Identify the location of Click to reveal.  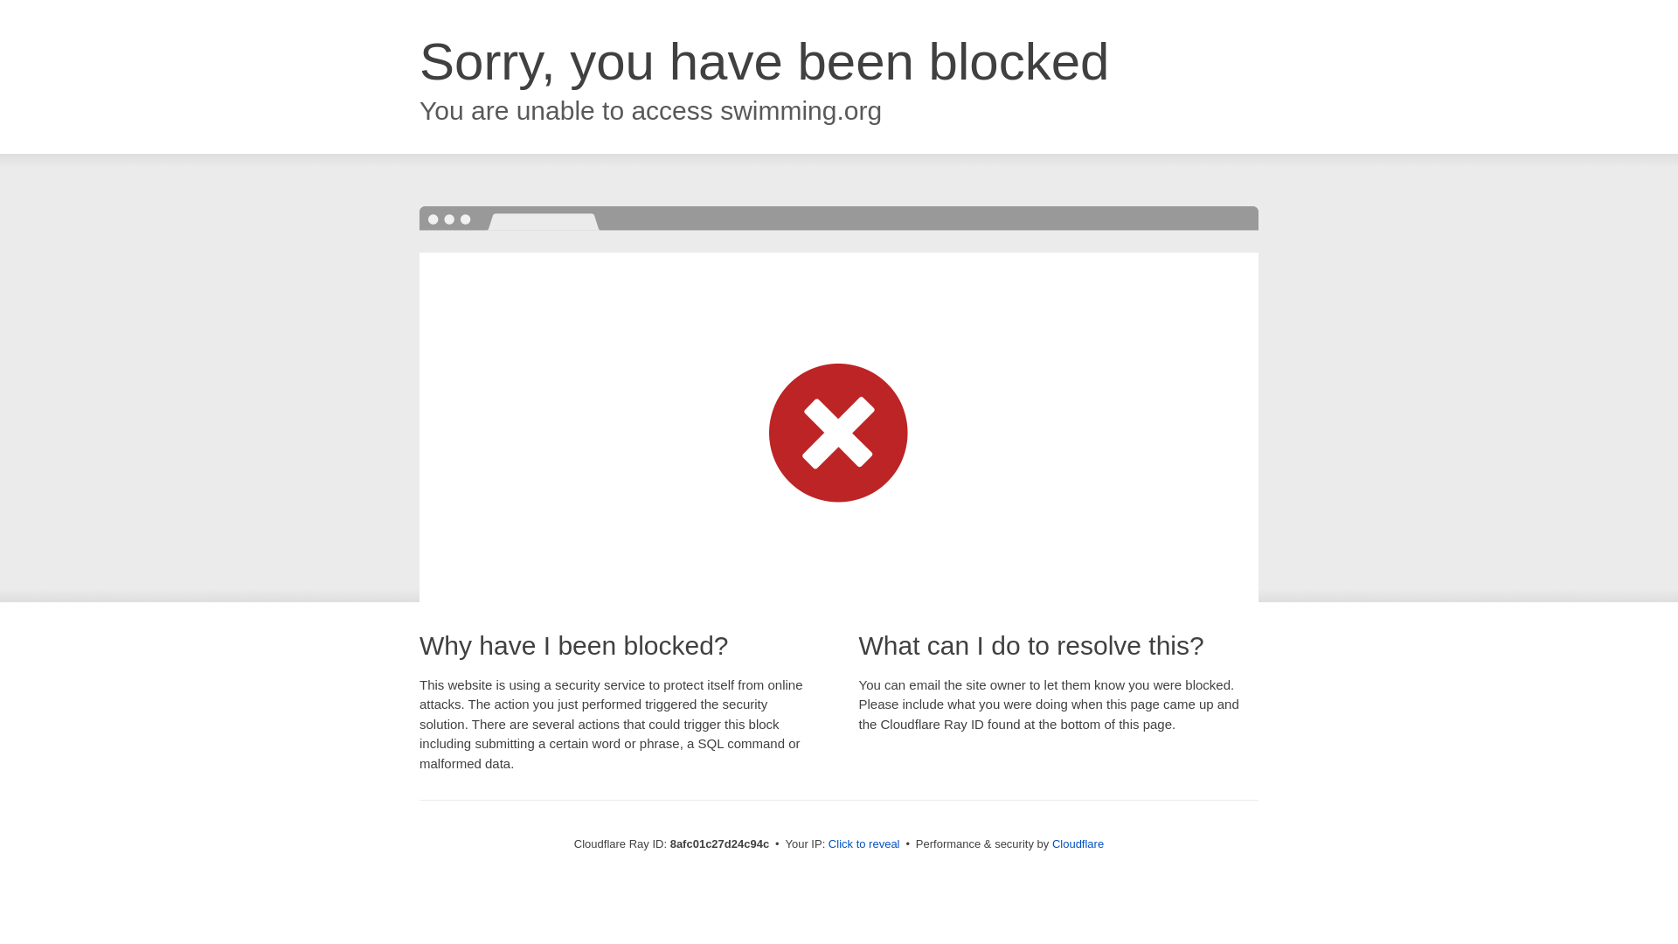
(863, 844).